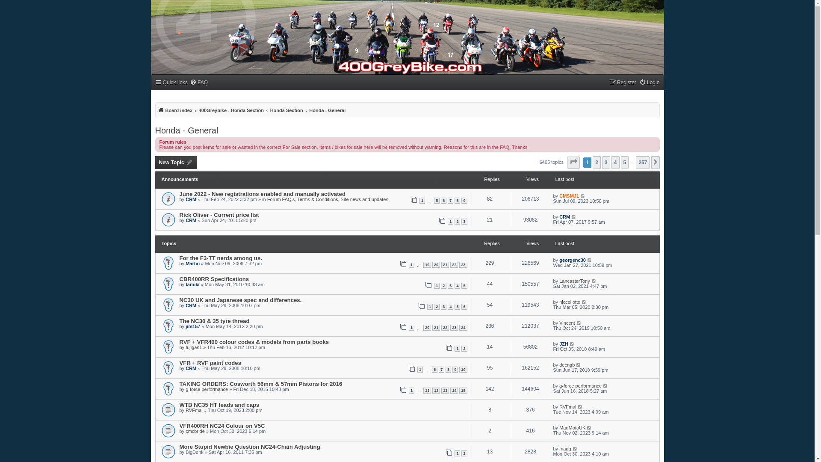  What do you see at coordinates (193, 326) in the screenshot?
I see `jim157` at bounding box center [193, 326].